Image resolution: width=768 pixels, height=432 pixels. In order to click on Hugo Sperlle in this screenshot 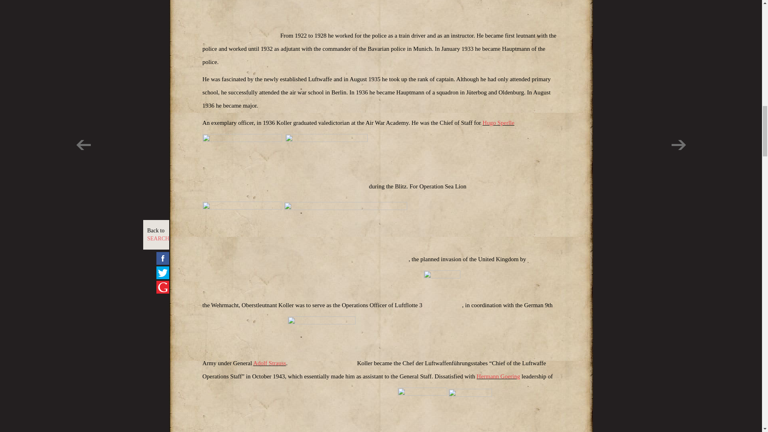, I will do `click(498, 123)`.